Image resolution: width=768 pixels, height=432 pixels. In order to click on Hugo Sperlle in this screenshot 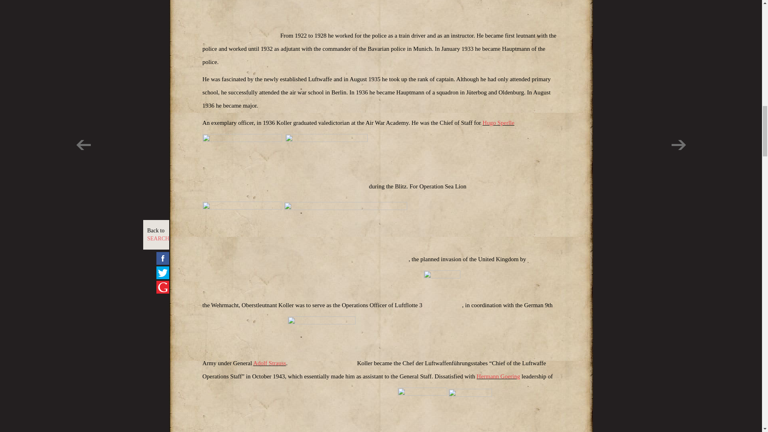, I will do `click(498, 123)`.